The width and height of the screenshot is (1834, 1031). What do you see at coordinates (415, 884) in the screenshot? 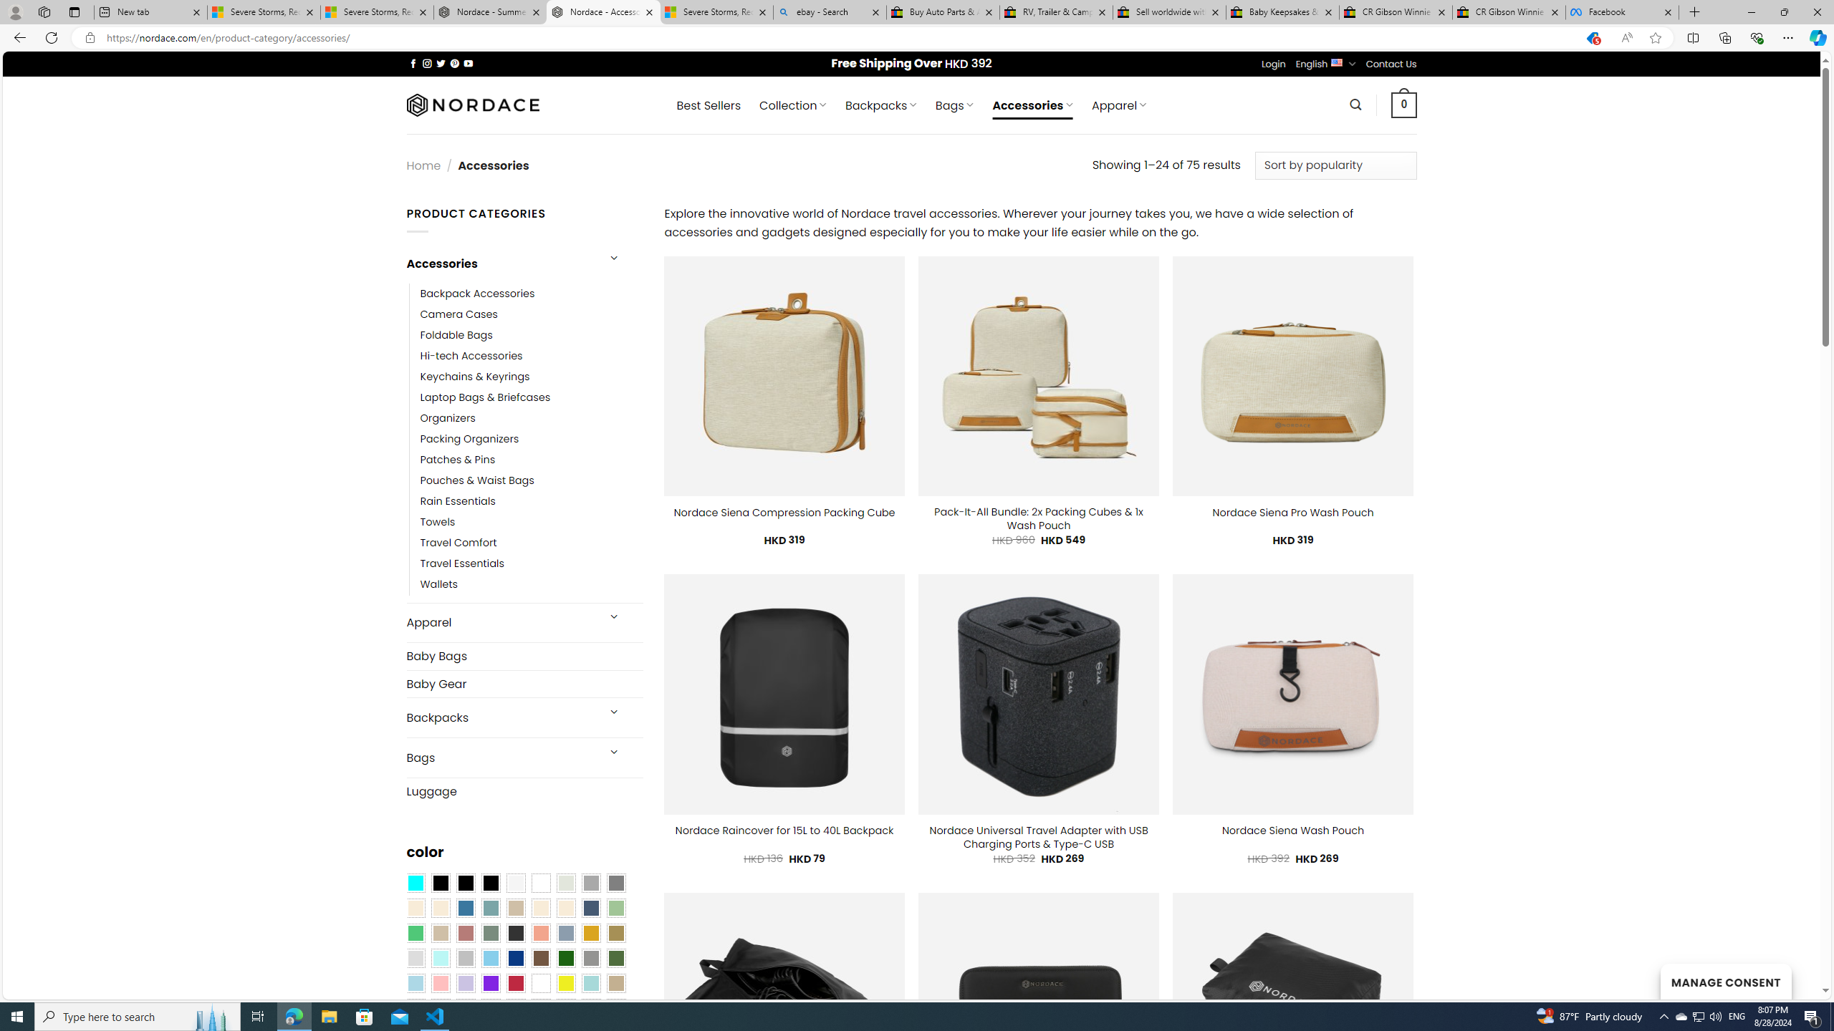
I see `Aqua Blue` at bounding box center [415, 884].